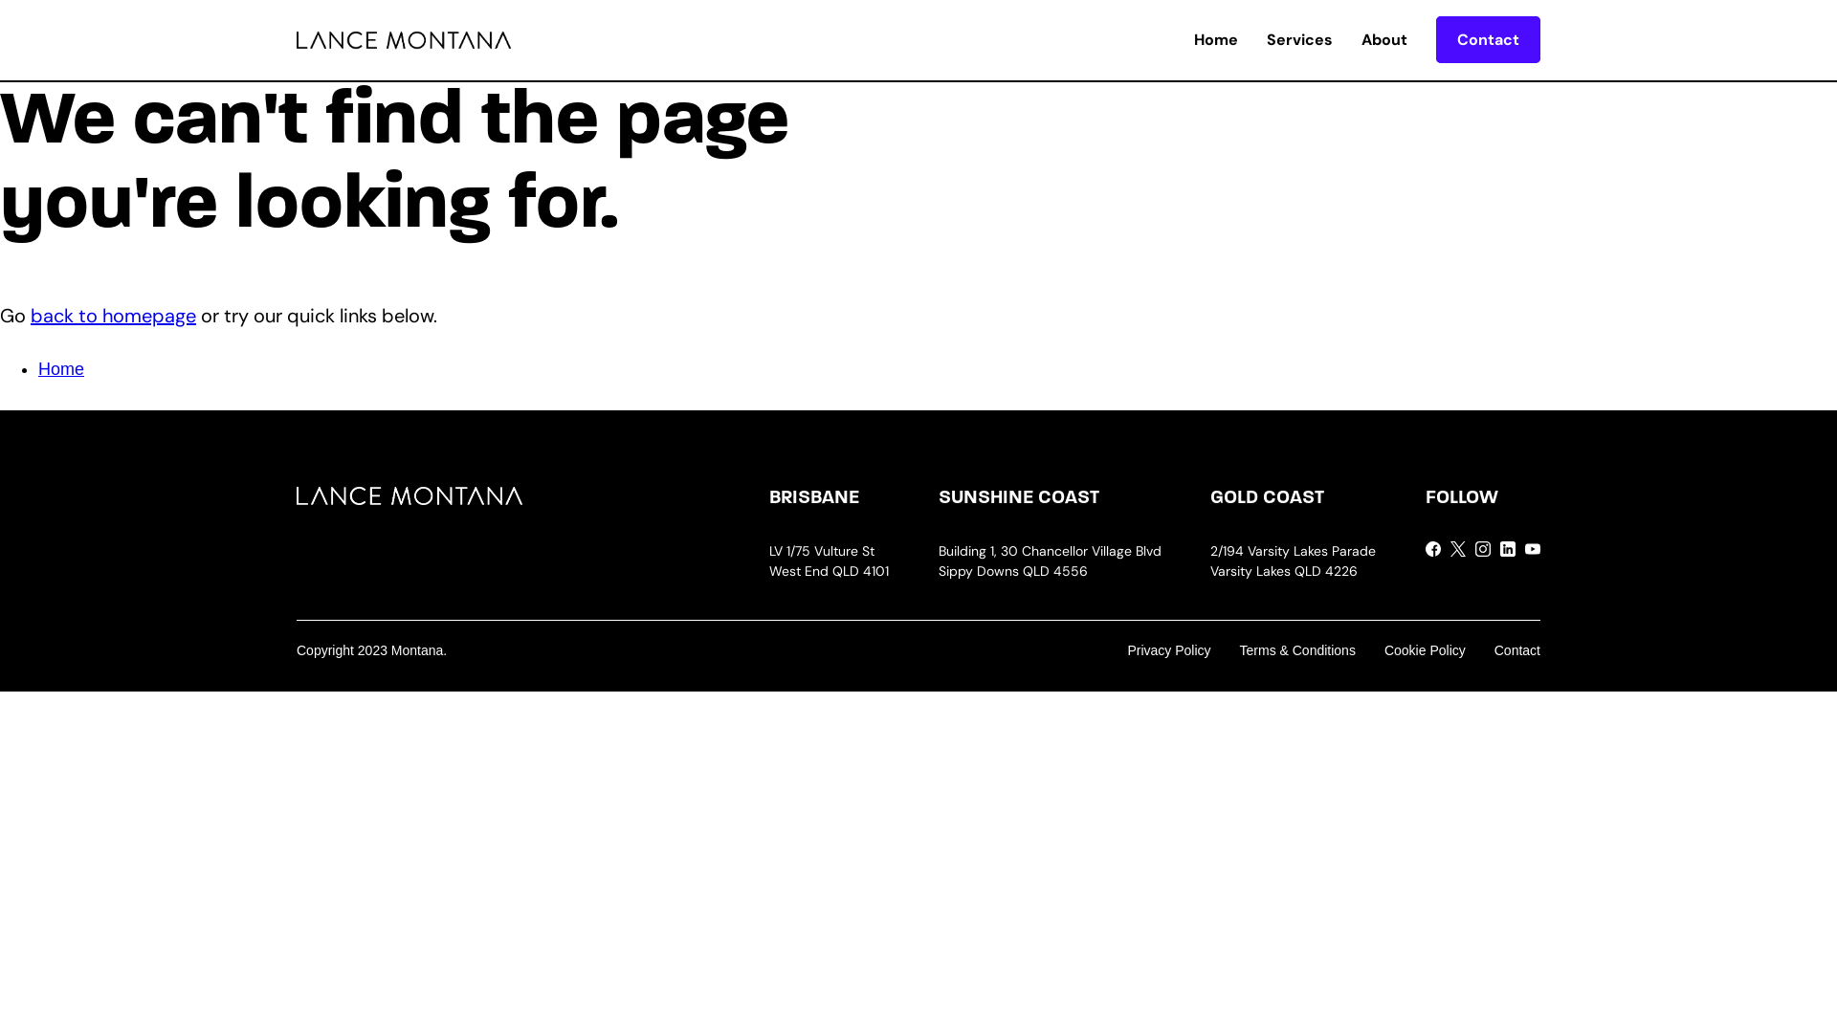  I want to click on Contact, so click(1517, 650).